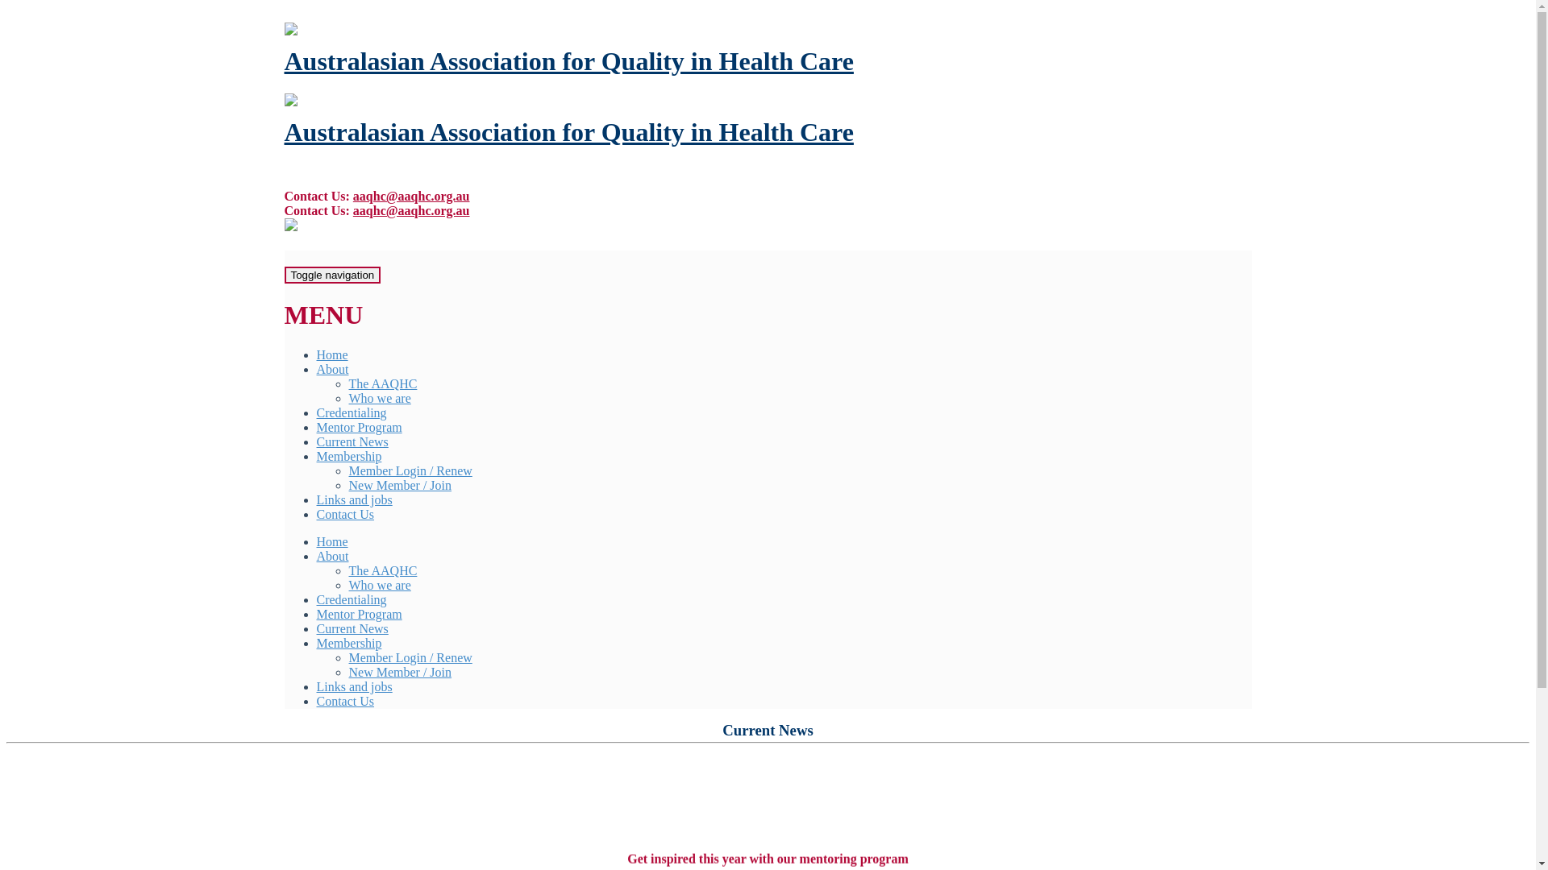  I want to click on About, so click(332, 369).